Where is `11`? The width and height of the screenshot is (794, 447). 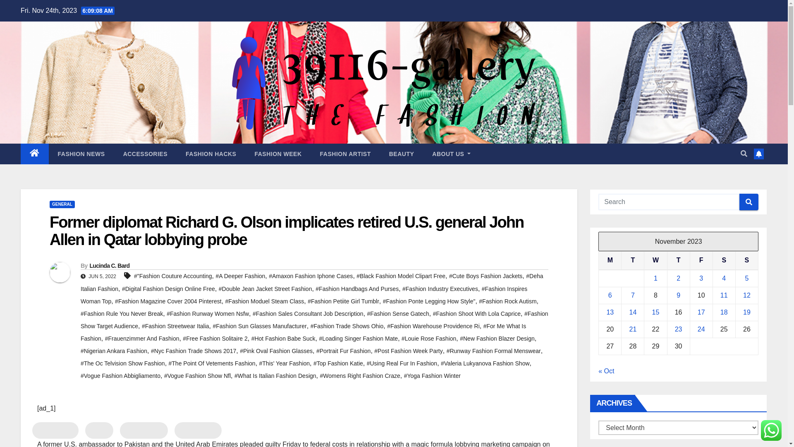
11 is located at coordinates (724, 296).